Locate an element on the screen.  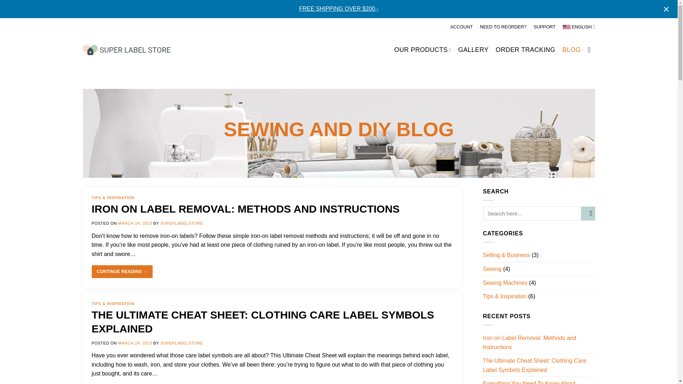
OUR PRODUCTS is located at coordinates (422, 50).